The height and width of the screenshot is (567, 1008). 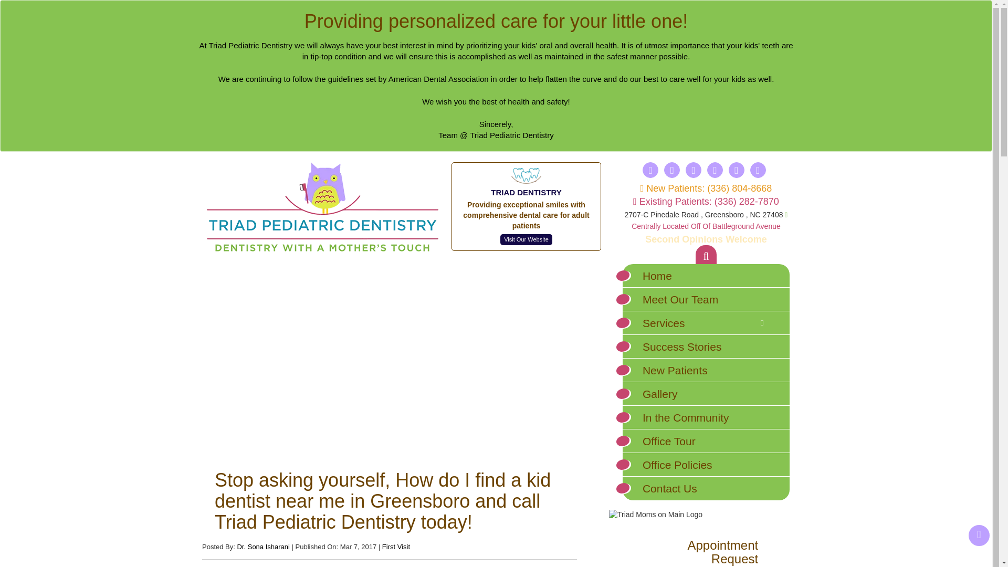 I want to click on Home, so click(x=706, y=276).